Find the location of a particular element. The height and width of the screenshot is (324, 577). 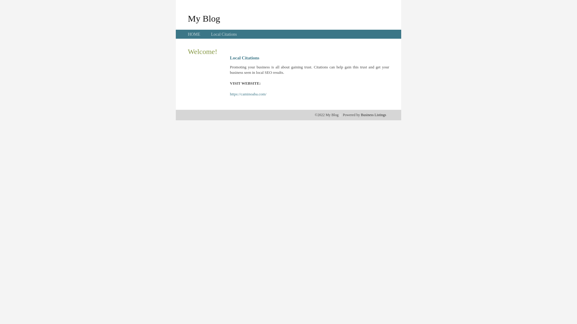

Business Listings is located at coordinates (374, 115).